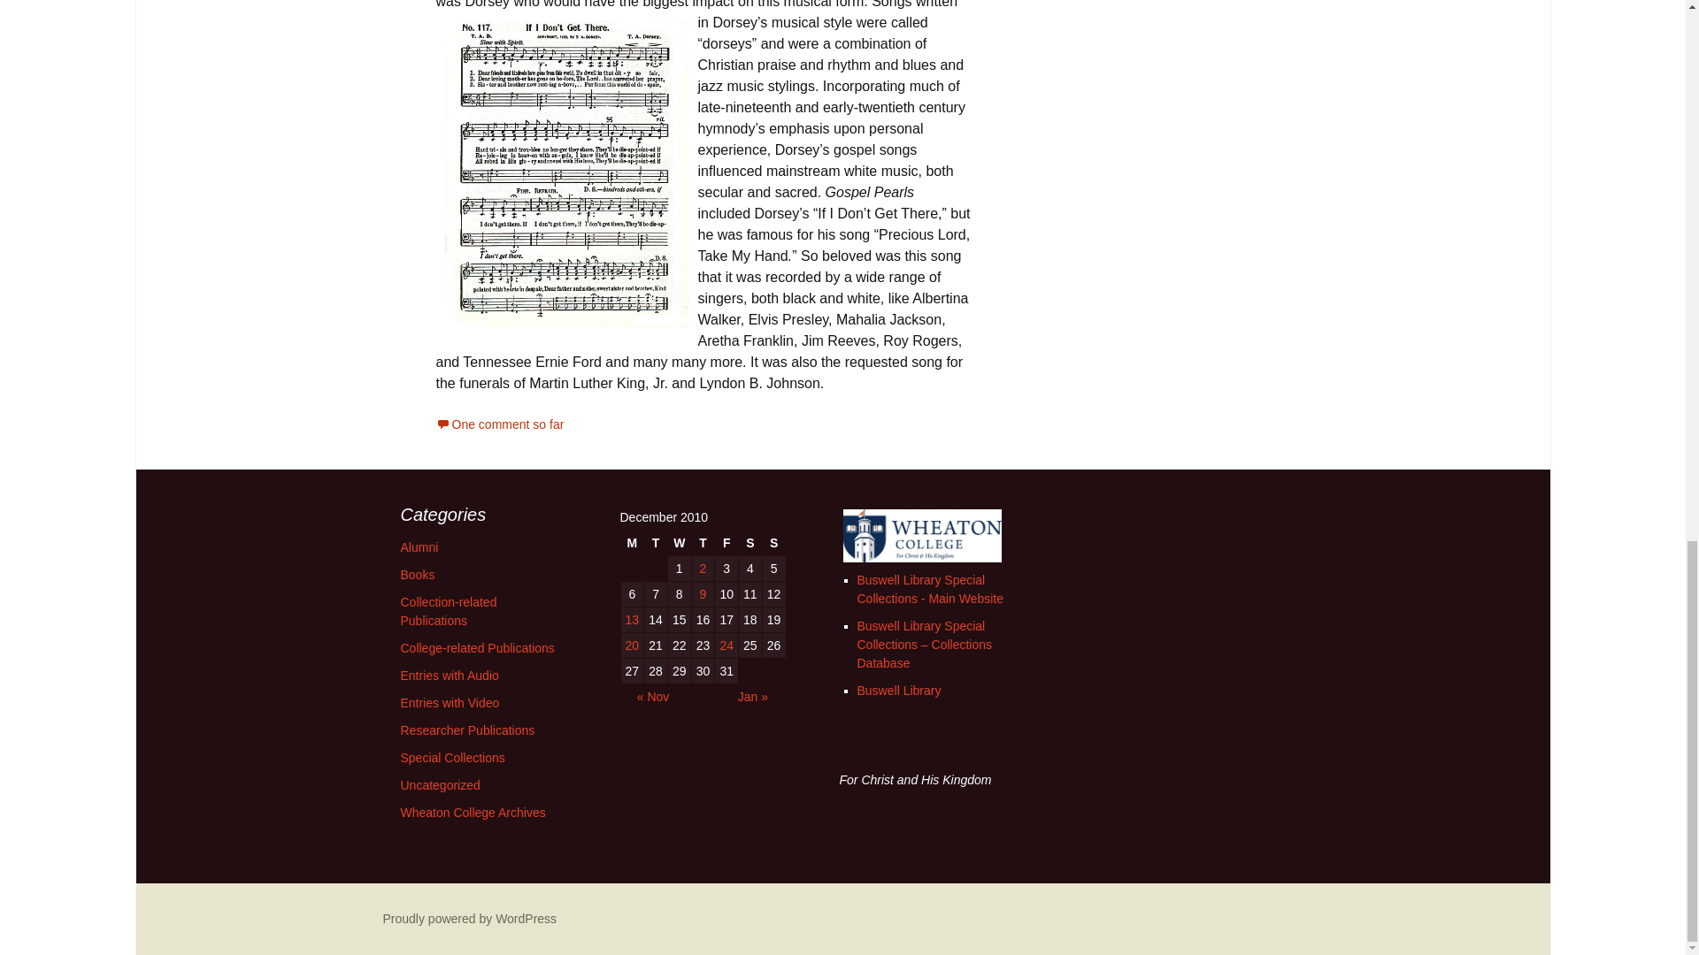 Image resolution: width=1699 pixels, height=955 pixels. I want to click on Tuesday, so click(655, 543).